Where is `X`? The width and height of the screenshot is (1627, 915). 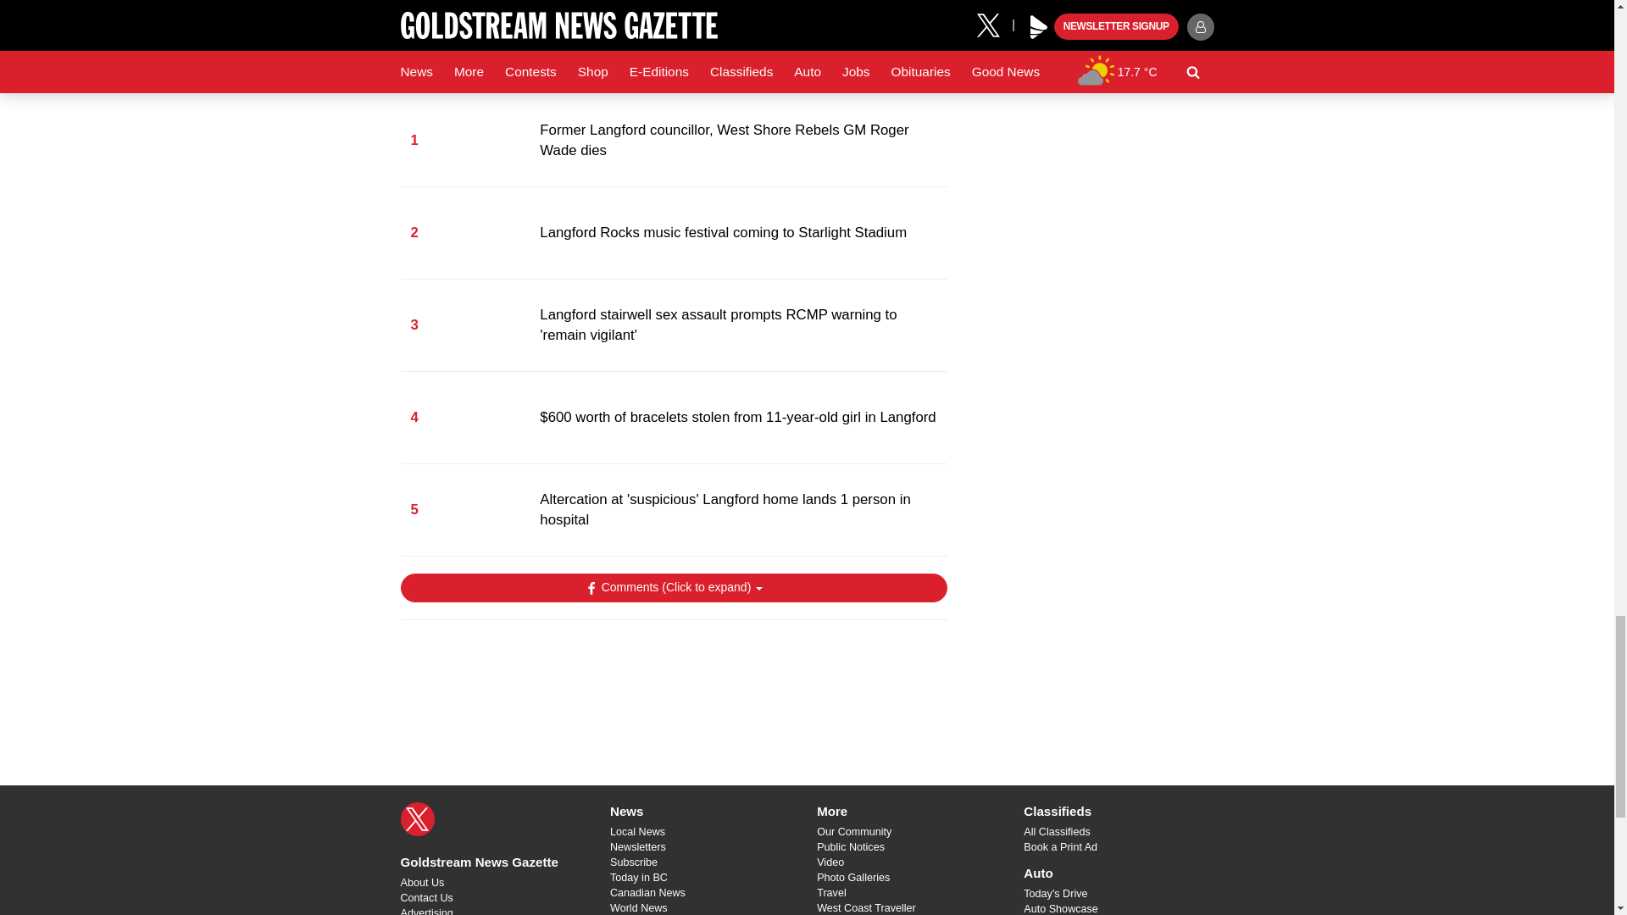
X is located at coordinates (417, 819).